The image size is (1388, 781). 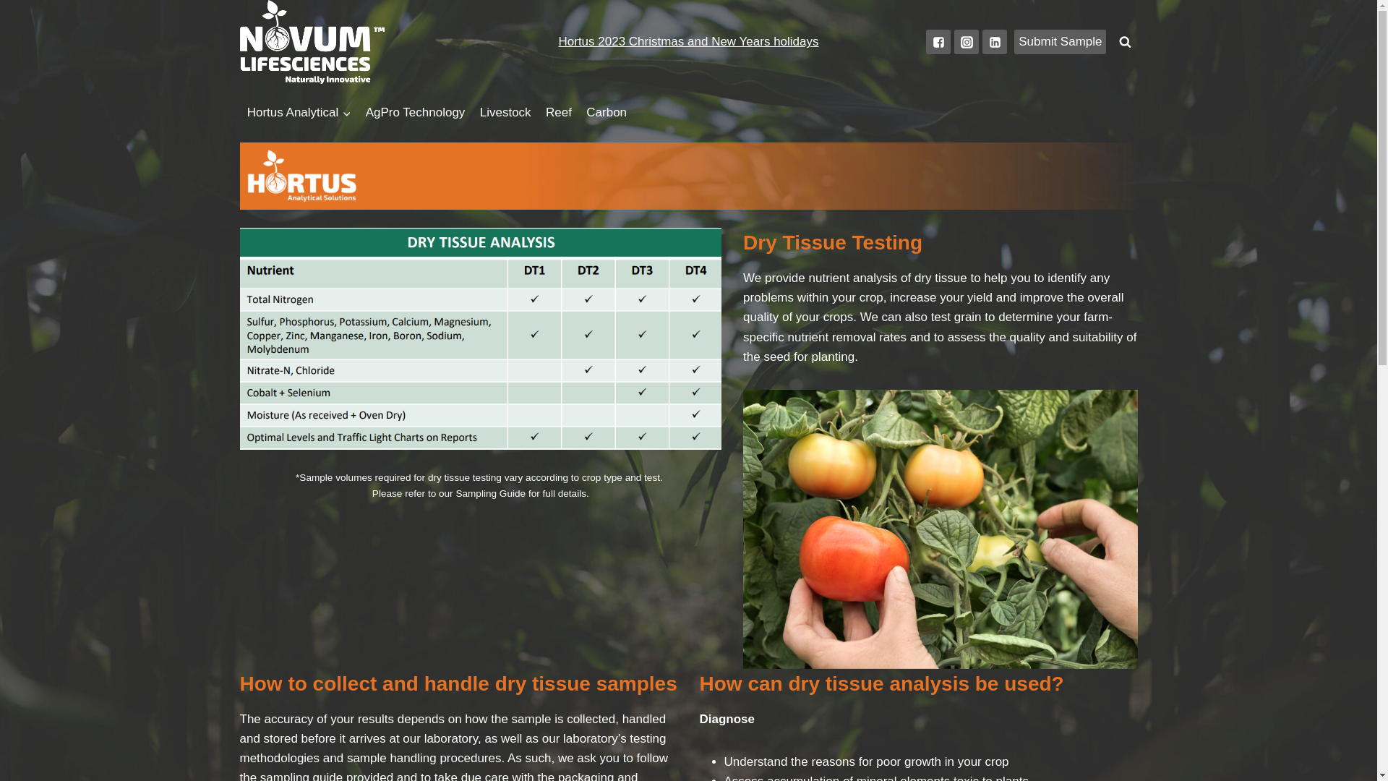 I want to click on Hortus 2023 Christmas and New Years holidays, so click(x=688, y=42).